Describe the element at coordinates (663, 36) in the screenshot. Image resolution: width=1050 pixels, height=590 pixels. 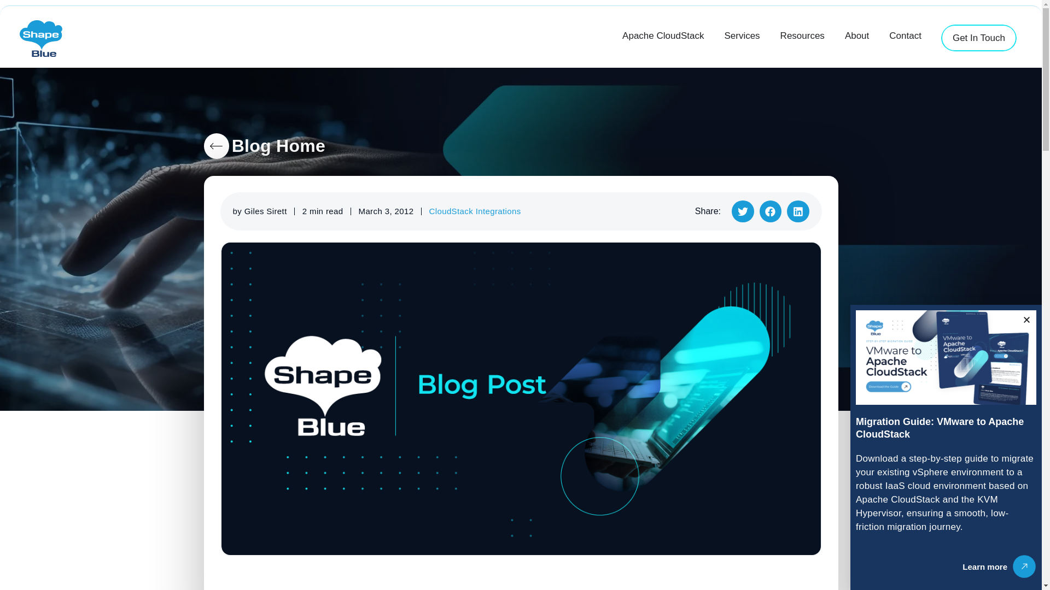
I see `Apache CloudStack` at that location.